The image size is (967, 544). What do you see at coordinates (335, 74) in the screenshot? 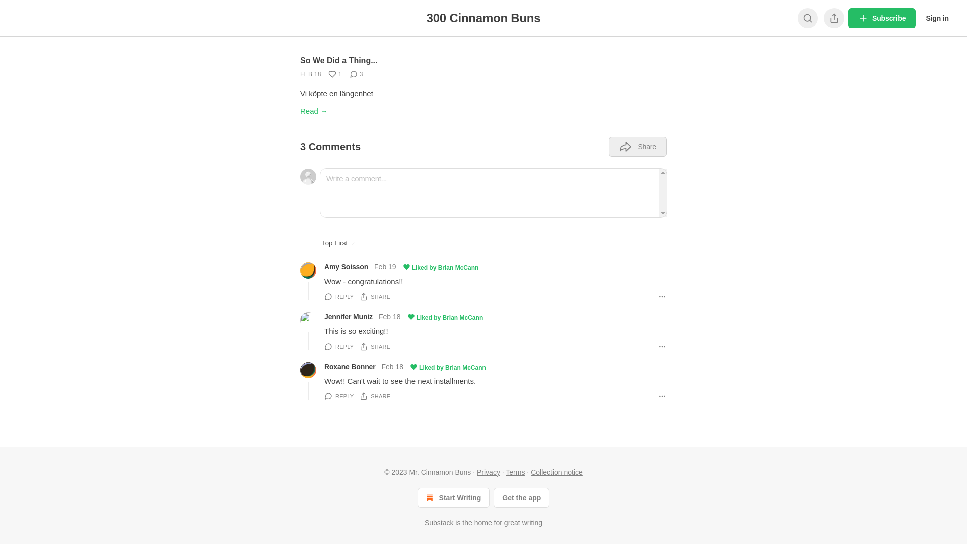
I see `1` at bounding box center [335, 74].